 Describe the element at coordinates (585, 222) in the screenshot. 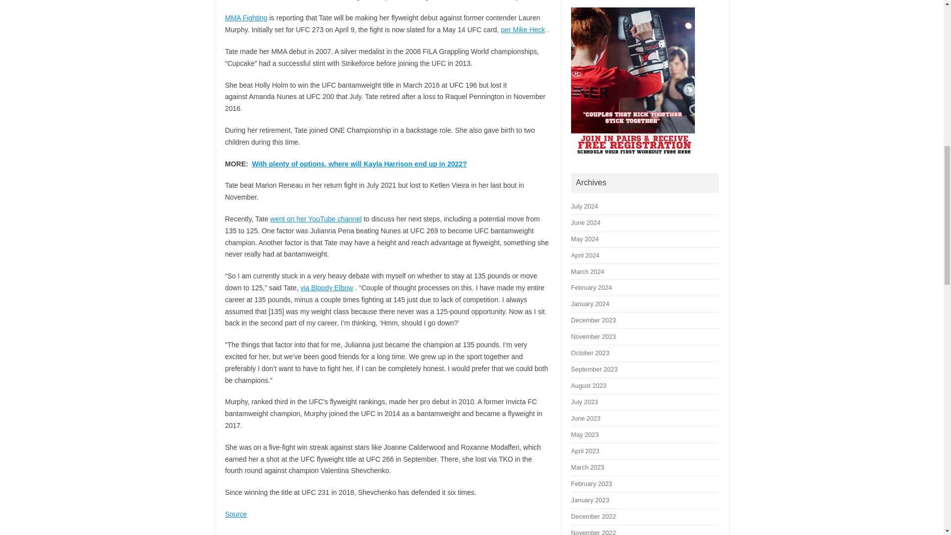

I see `June 2024` at that location.